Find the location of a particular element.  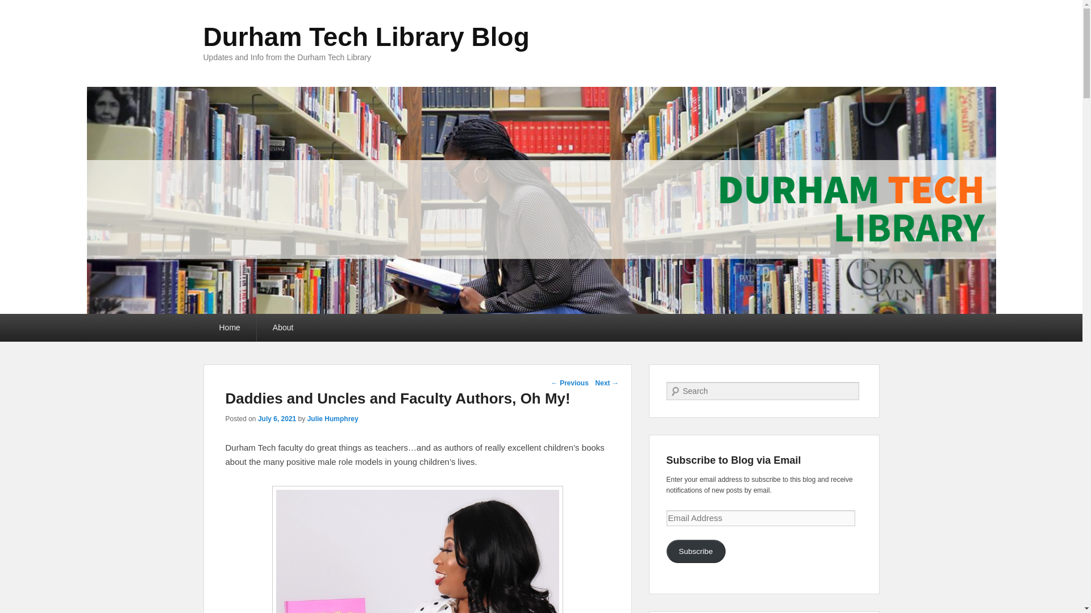

Julie Humphrey is located at coordinates (333, 419).